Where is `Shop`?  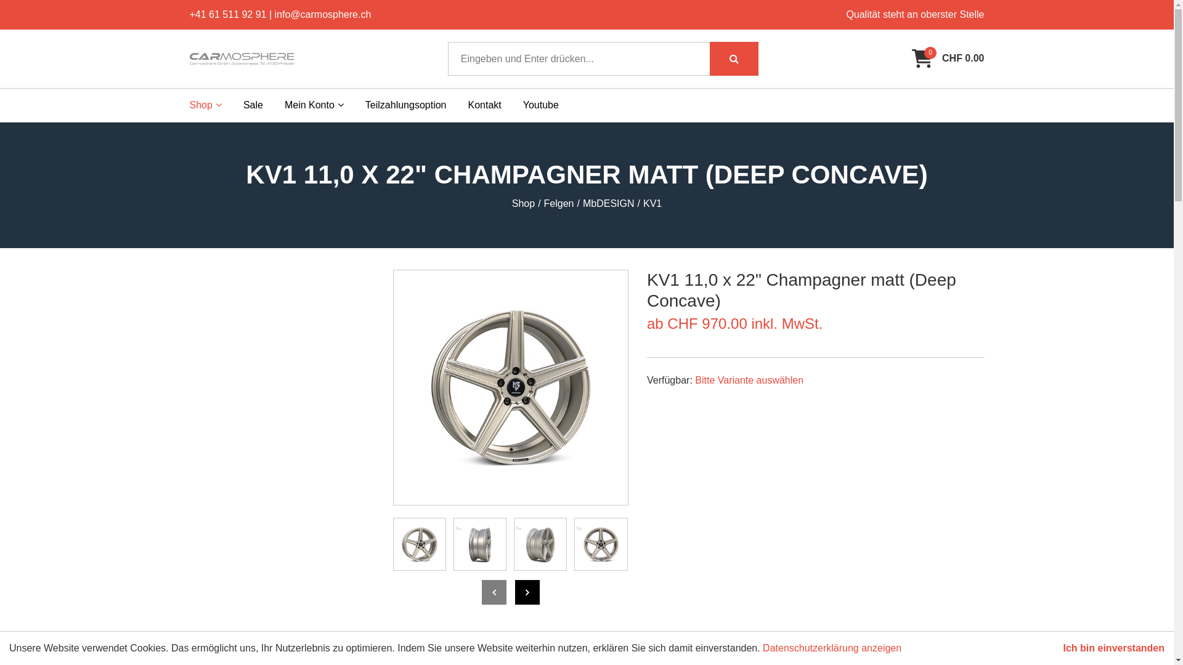
Shop is located at coordinates (524, 204).